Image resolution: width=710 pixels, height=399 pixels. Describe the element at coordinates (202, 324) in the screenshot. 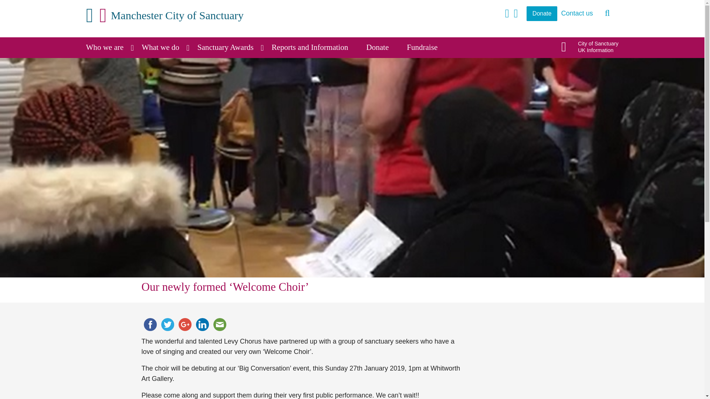

I see `Who we are` at that location.